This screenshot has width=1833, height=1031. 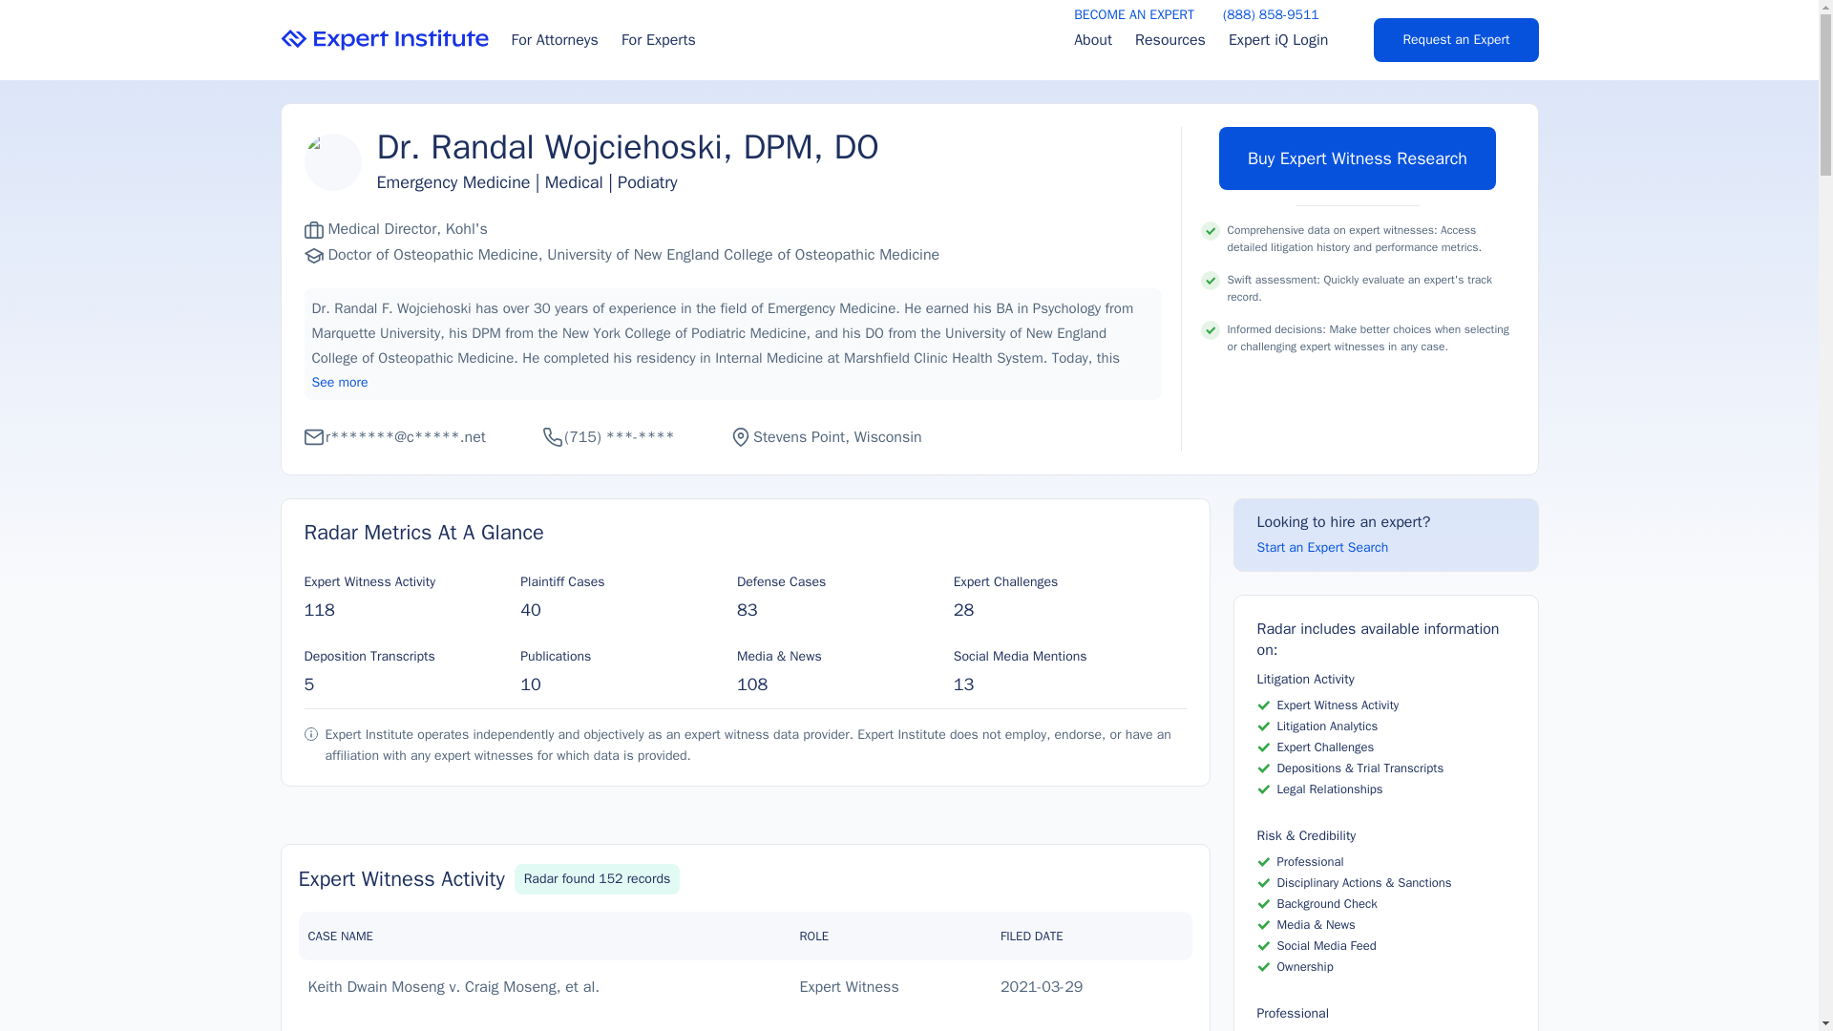 I want to click on Medical, so click(x=573, y=182).